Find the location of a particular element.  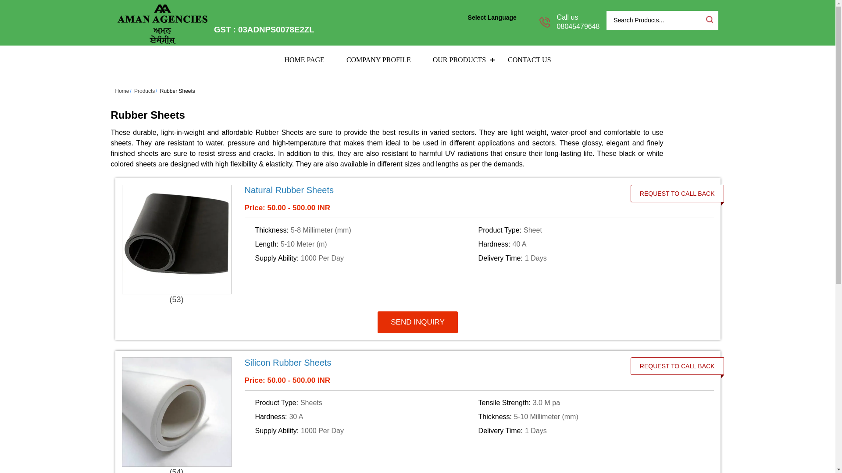

CONTACT US is located at coordinates (529, 60).